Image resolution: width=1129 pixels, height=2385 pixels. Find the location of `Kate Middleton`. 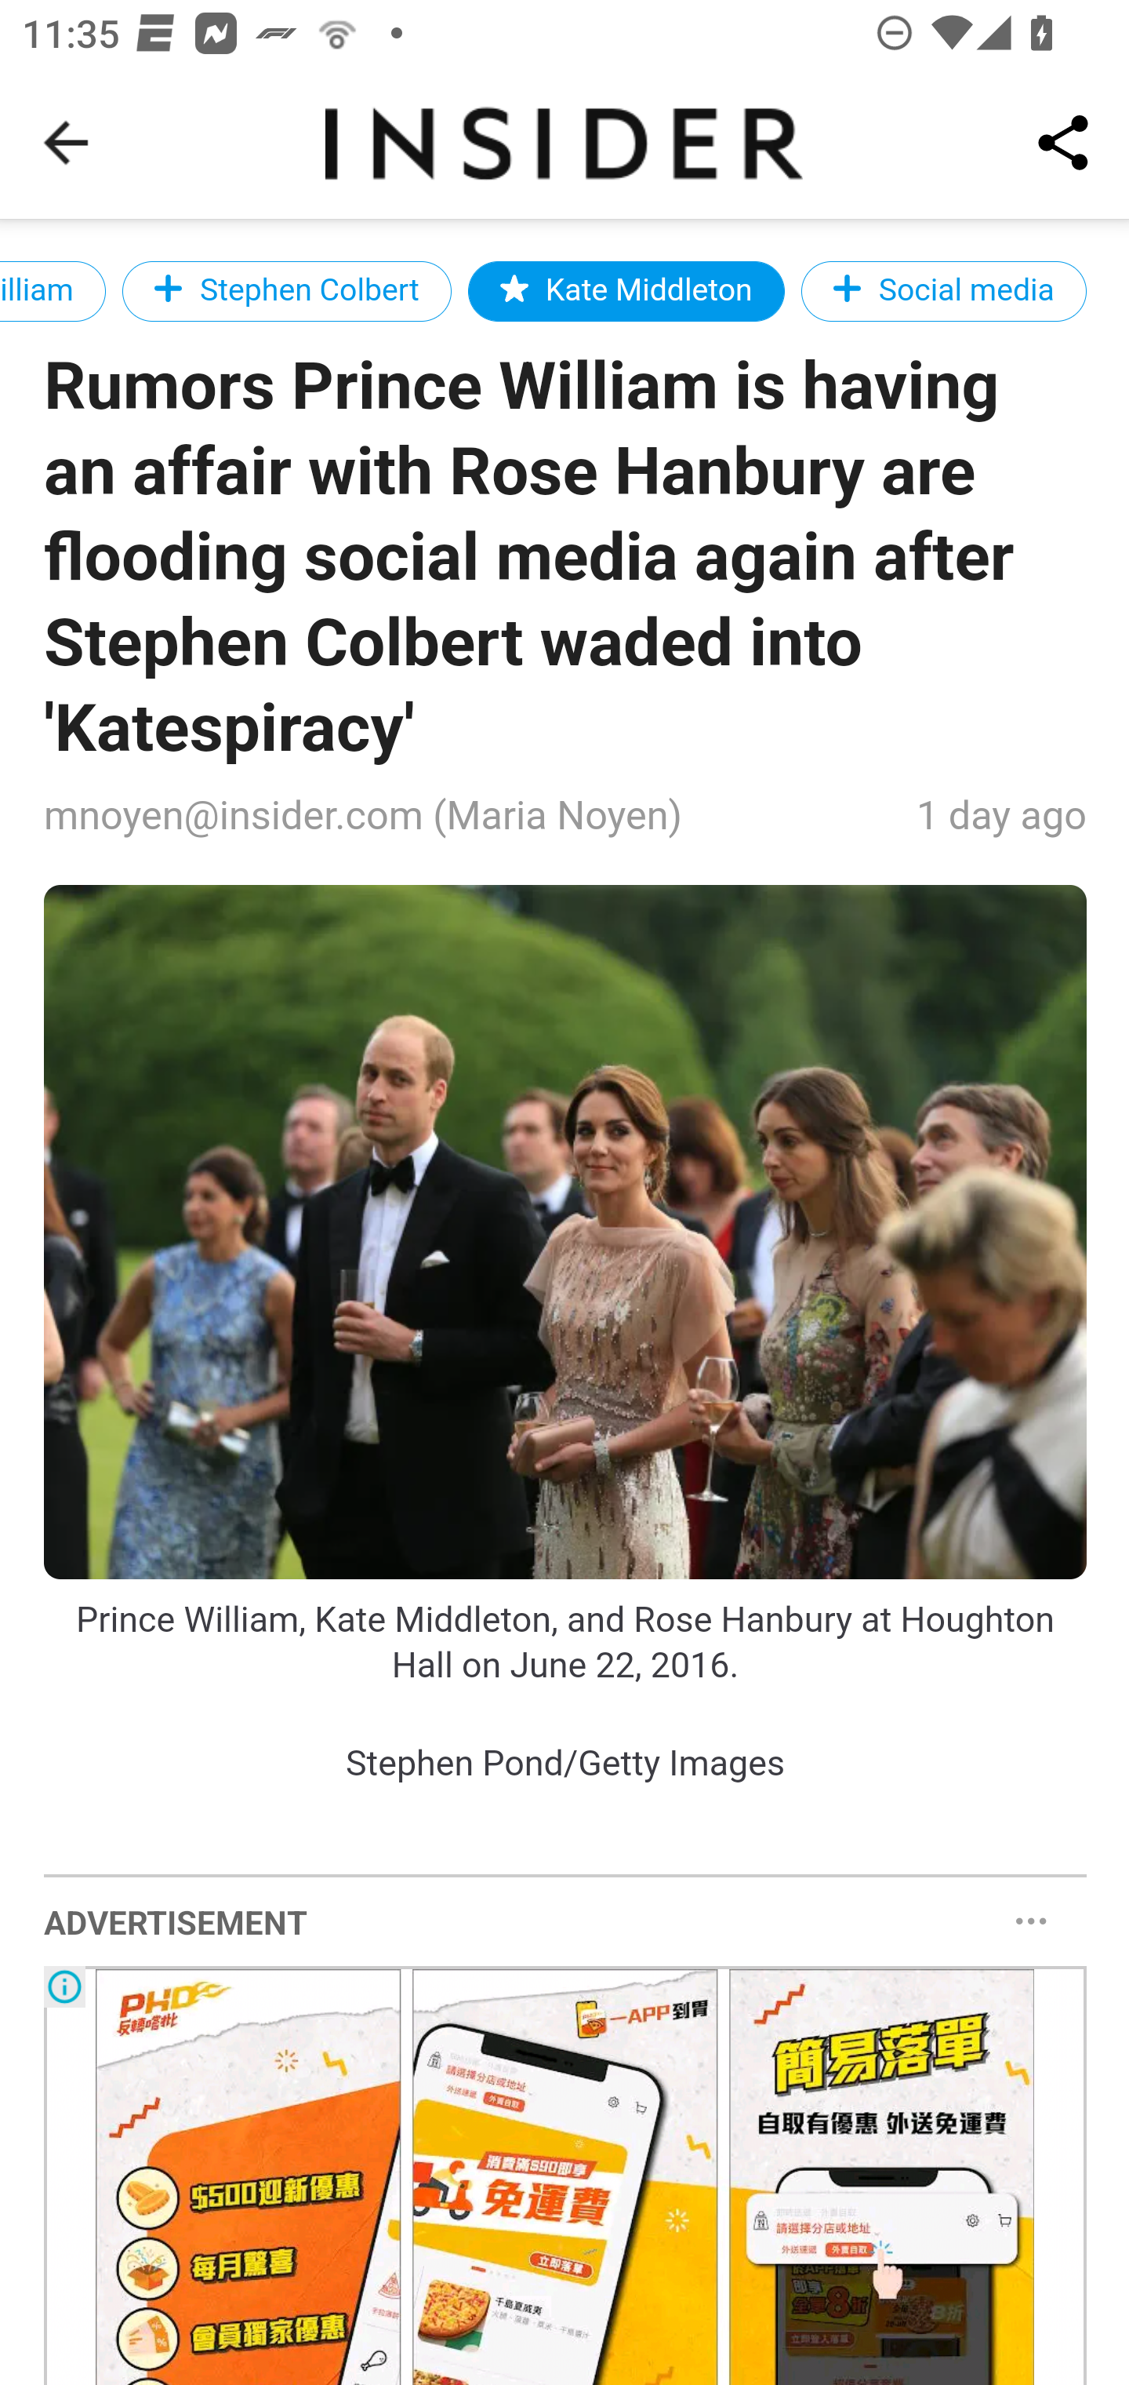

Kate Middleton is located at coordinates (625, 290).